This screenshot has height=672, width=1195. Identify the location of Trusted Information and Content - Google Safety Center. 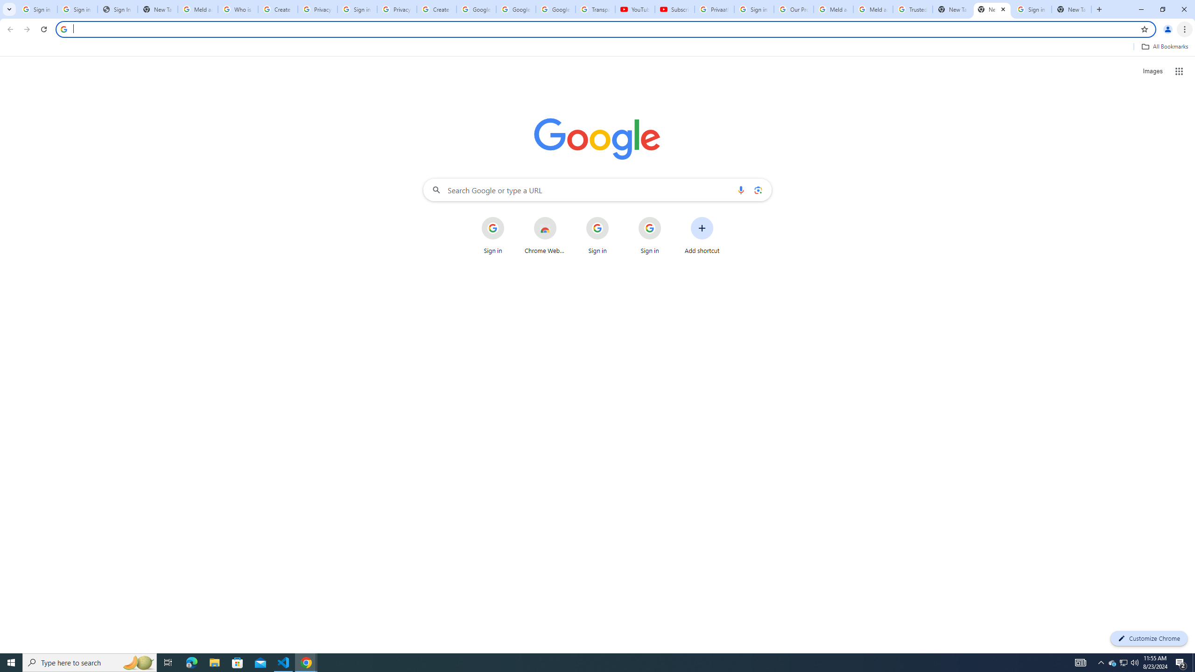
(913, 9).